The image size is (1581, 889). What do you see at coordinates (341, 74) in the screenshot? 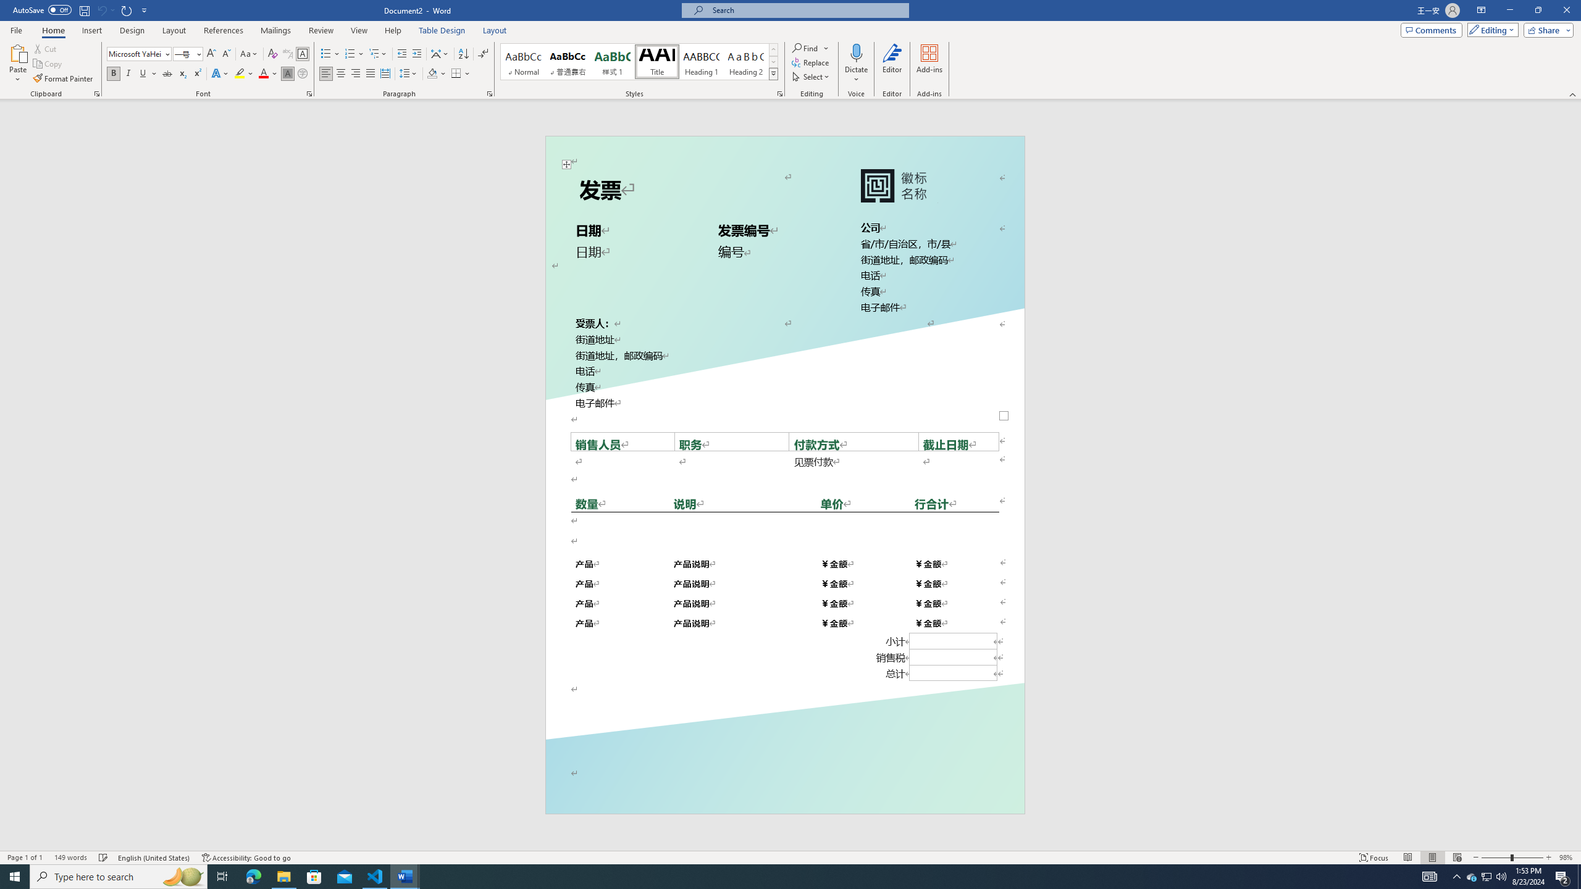
I see `Center` at bounding box center [341, 74].